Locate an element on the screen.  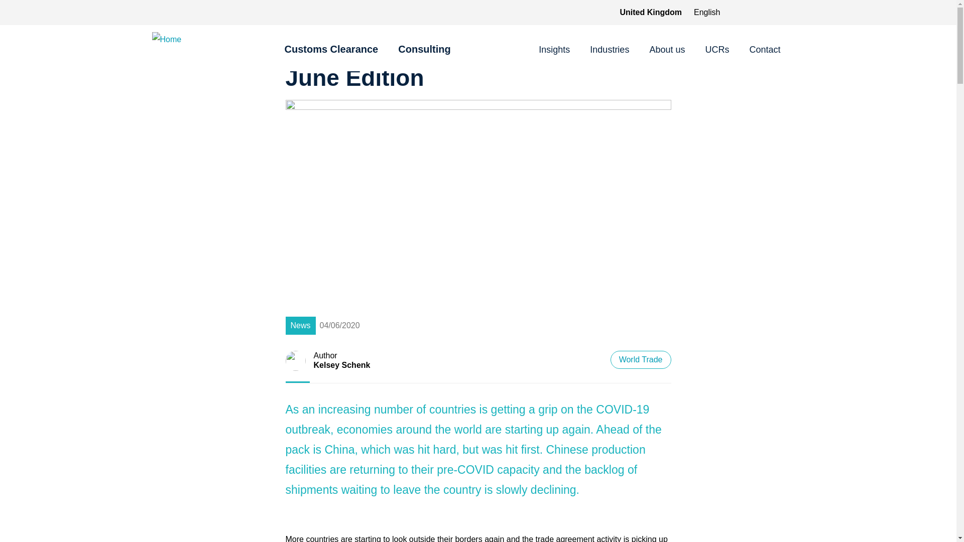
Insights is located at coordinates (554, 50).